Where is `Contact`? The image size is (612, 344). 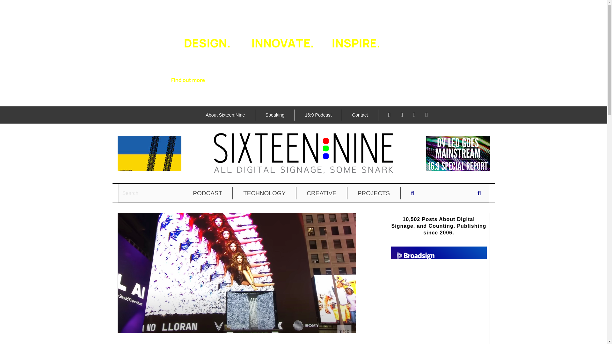
Contact is located at coordinates (360, 115).